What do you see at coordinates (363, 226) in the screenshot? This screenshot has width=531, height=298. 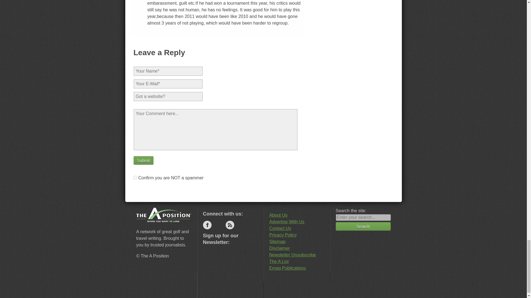 I see `Search` at bounding box center [363, 226].